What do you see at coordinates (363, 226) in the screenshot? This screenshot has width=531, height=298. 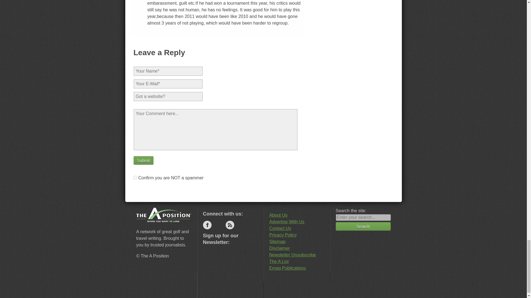 I see `Search` at bounding box center [363, 226].